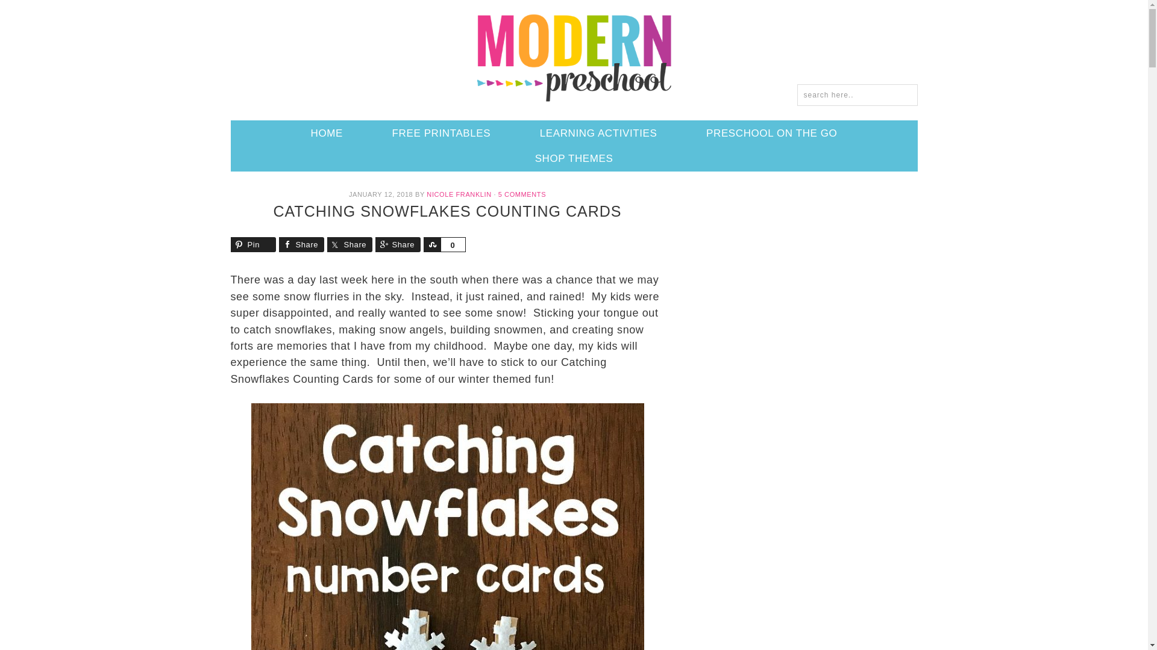  Describe the element at coordinates (441, 134) in the screenshot. I see `FREE PRINTABLES` at that location.